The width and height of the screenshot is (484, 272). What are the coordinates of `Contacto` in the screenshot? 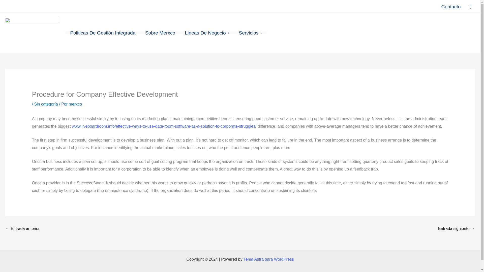 It's located at (451, 7).